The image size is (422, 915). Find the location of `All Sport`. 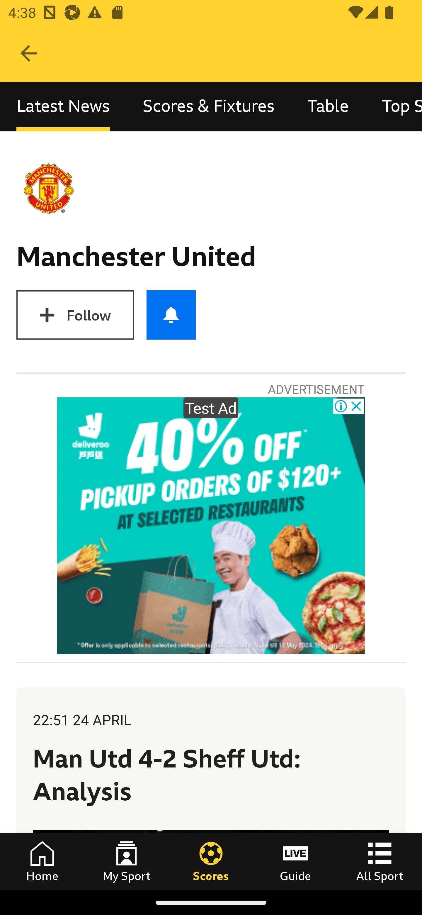

All Sport is located at coordinates (380, 861).